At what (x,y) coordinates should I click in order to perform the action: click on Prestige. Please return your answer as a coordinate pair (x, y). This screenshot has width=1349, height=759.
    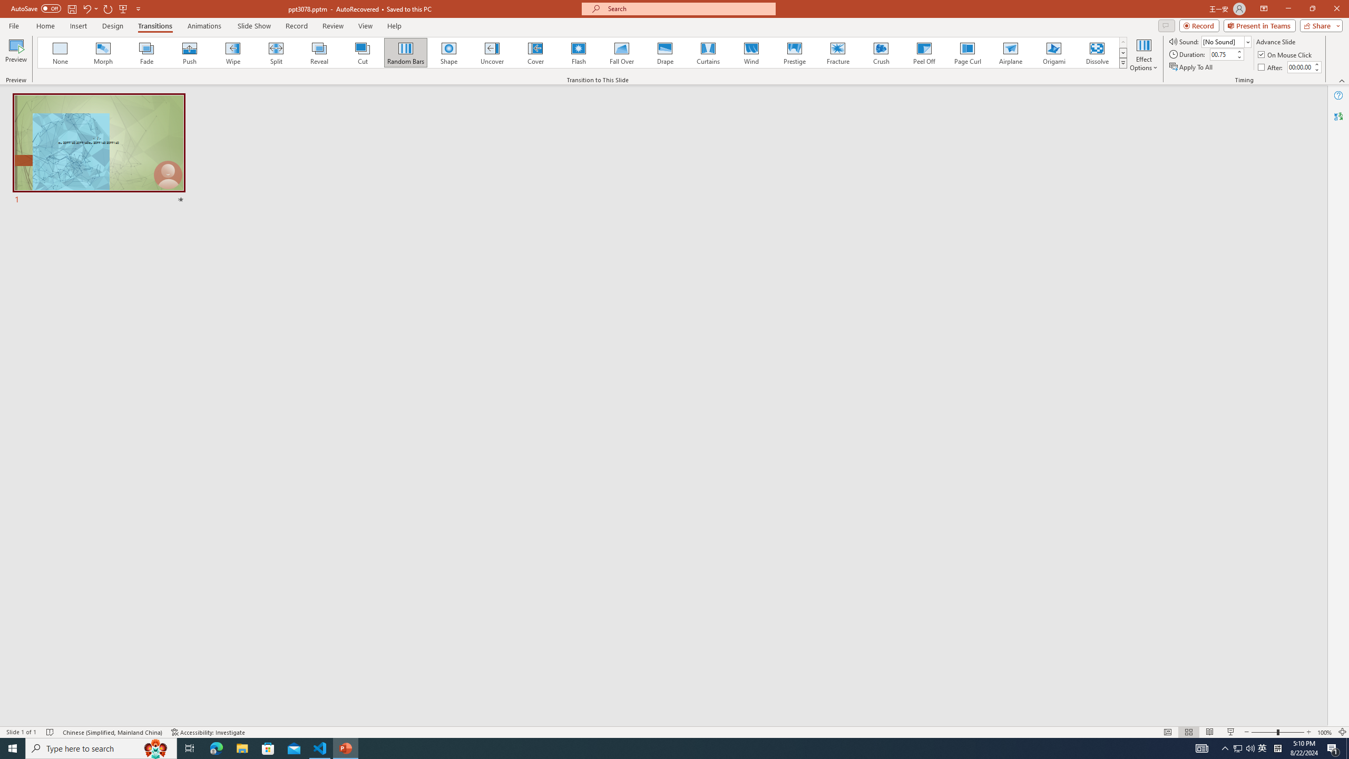
    Looking at the image, I should click on (794, 53).